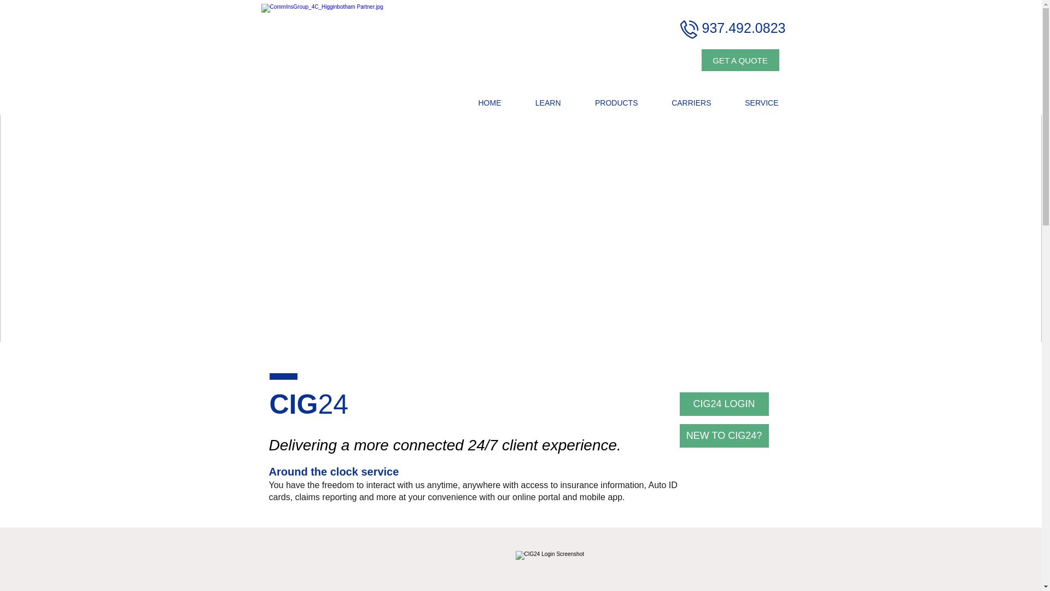 This screenshot has height=591, width=1050. Describe the element at coordinates (744, 28) in the screenshot. I see `937.492.0823` at that location.